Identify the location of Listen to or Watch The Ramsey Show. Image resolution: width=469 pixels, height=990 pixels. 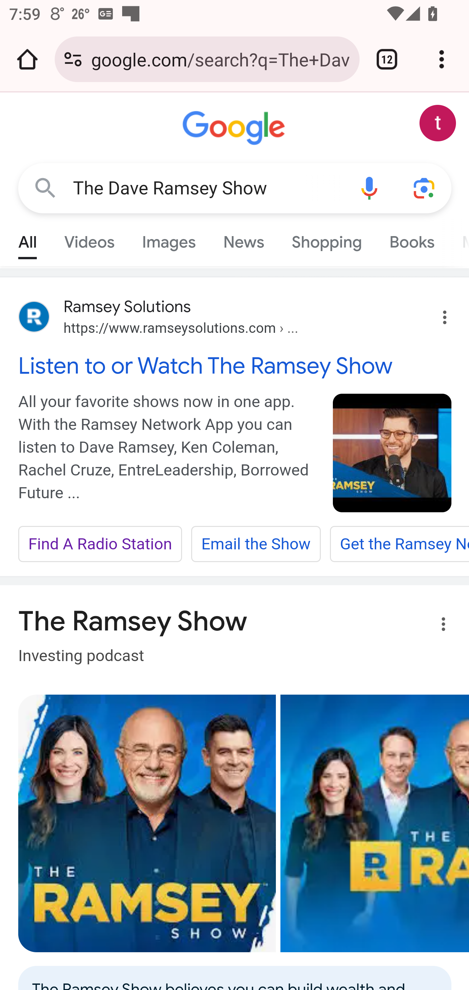
(235, 366).